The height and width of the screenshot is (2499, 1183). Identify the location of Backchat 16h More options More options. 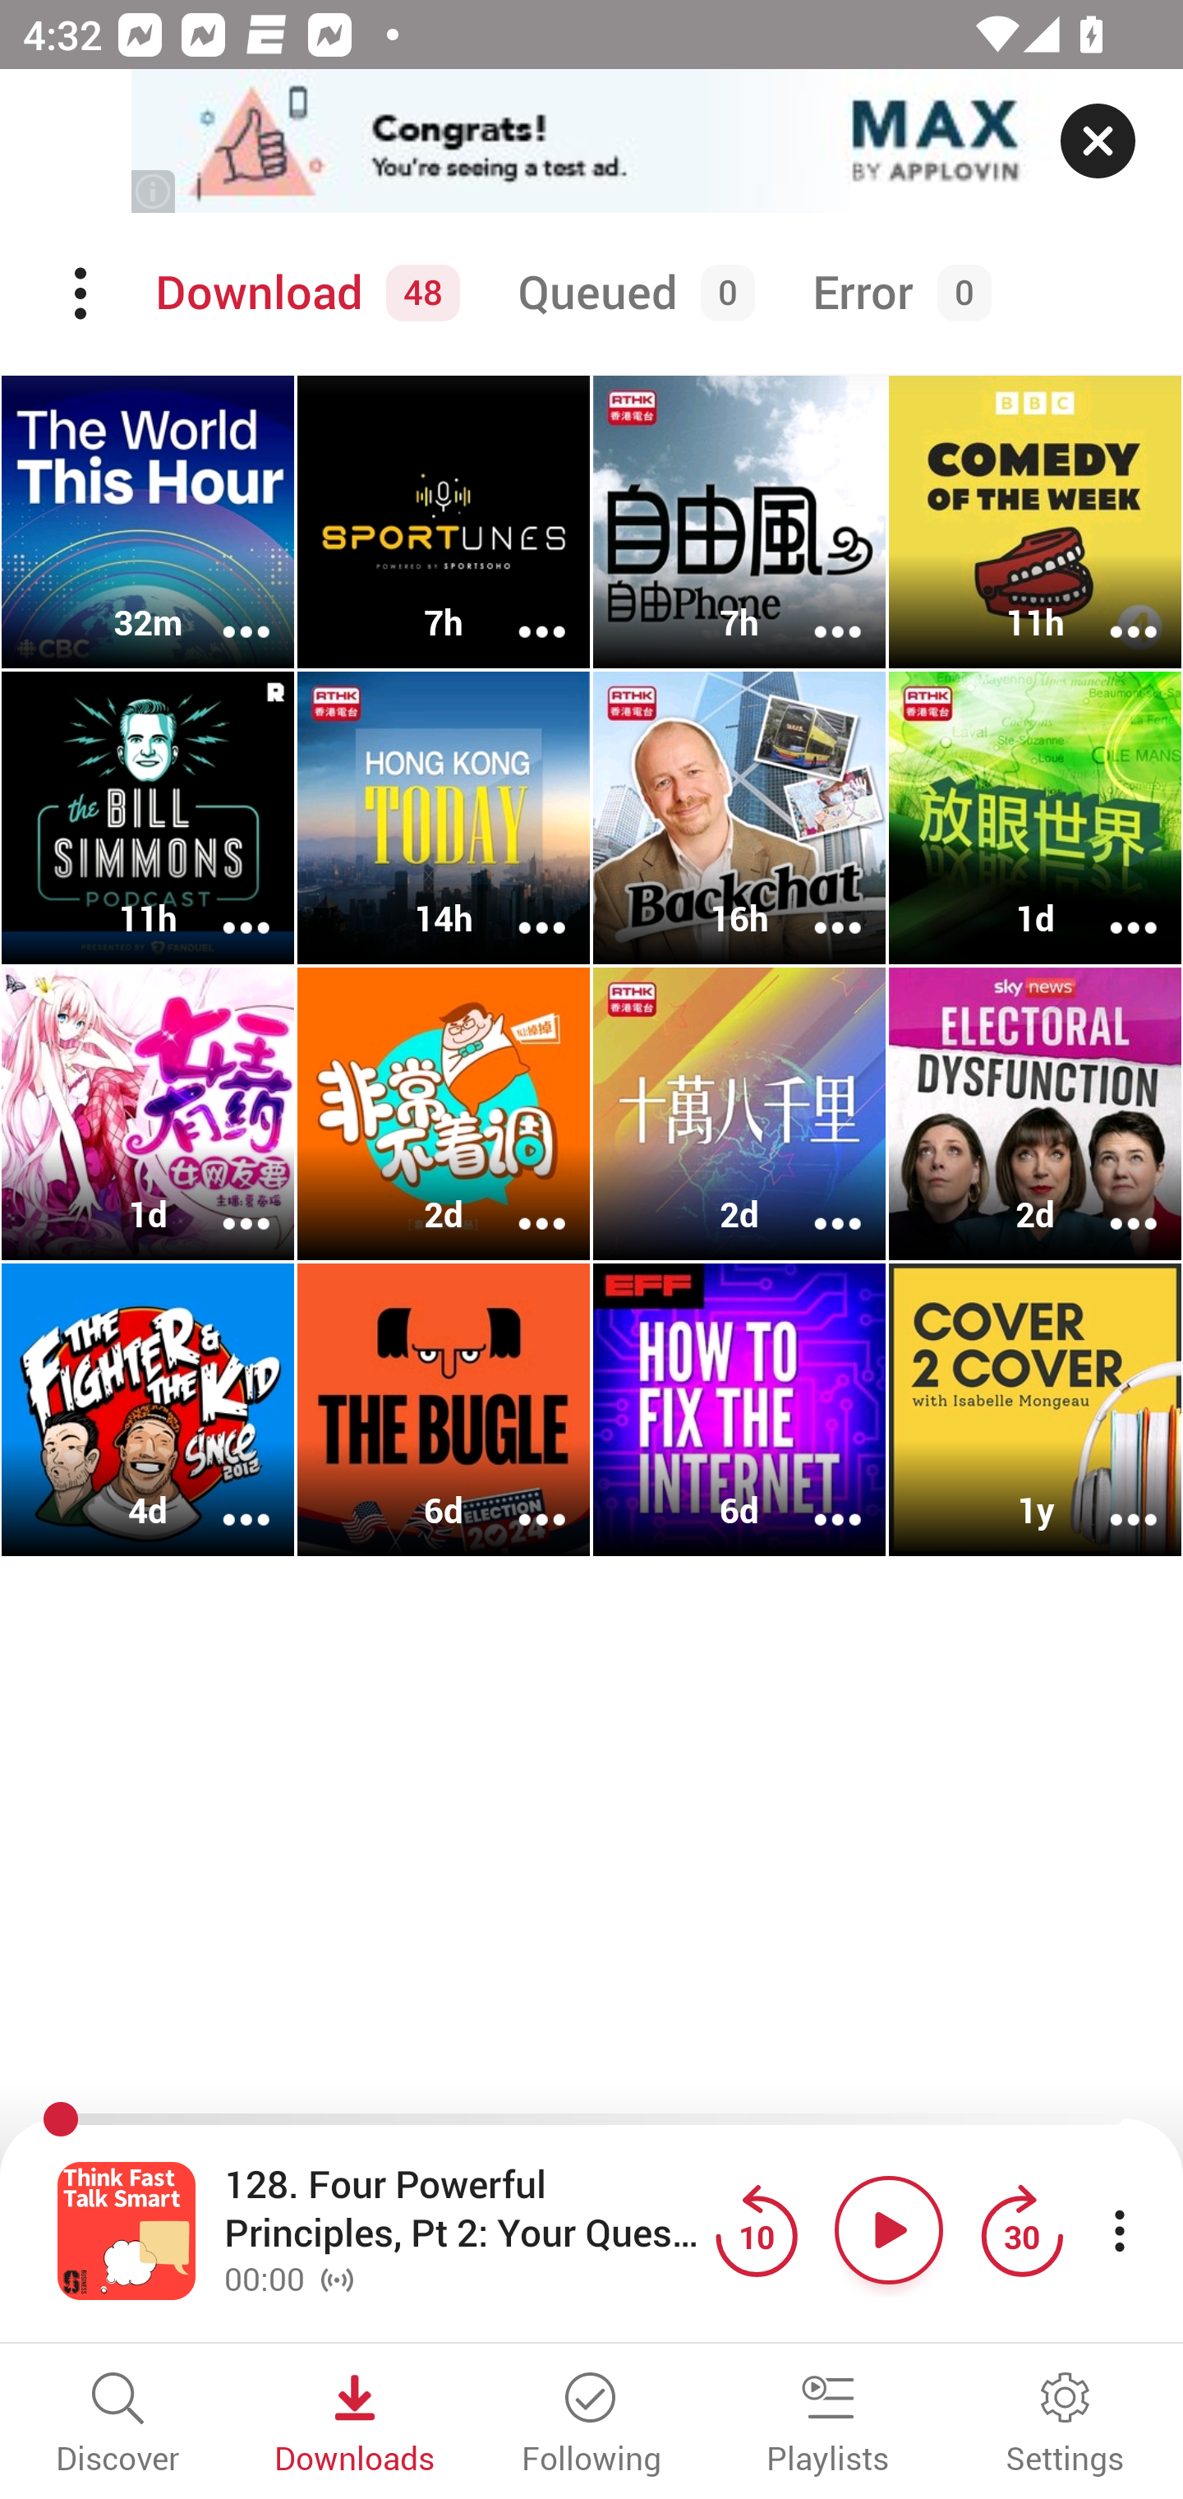
(739, 818).